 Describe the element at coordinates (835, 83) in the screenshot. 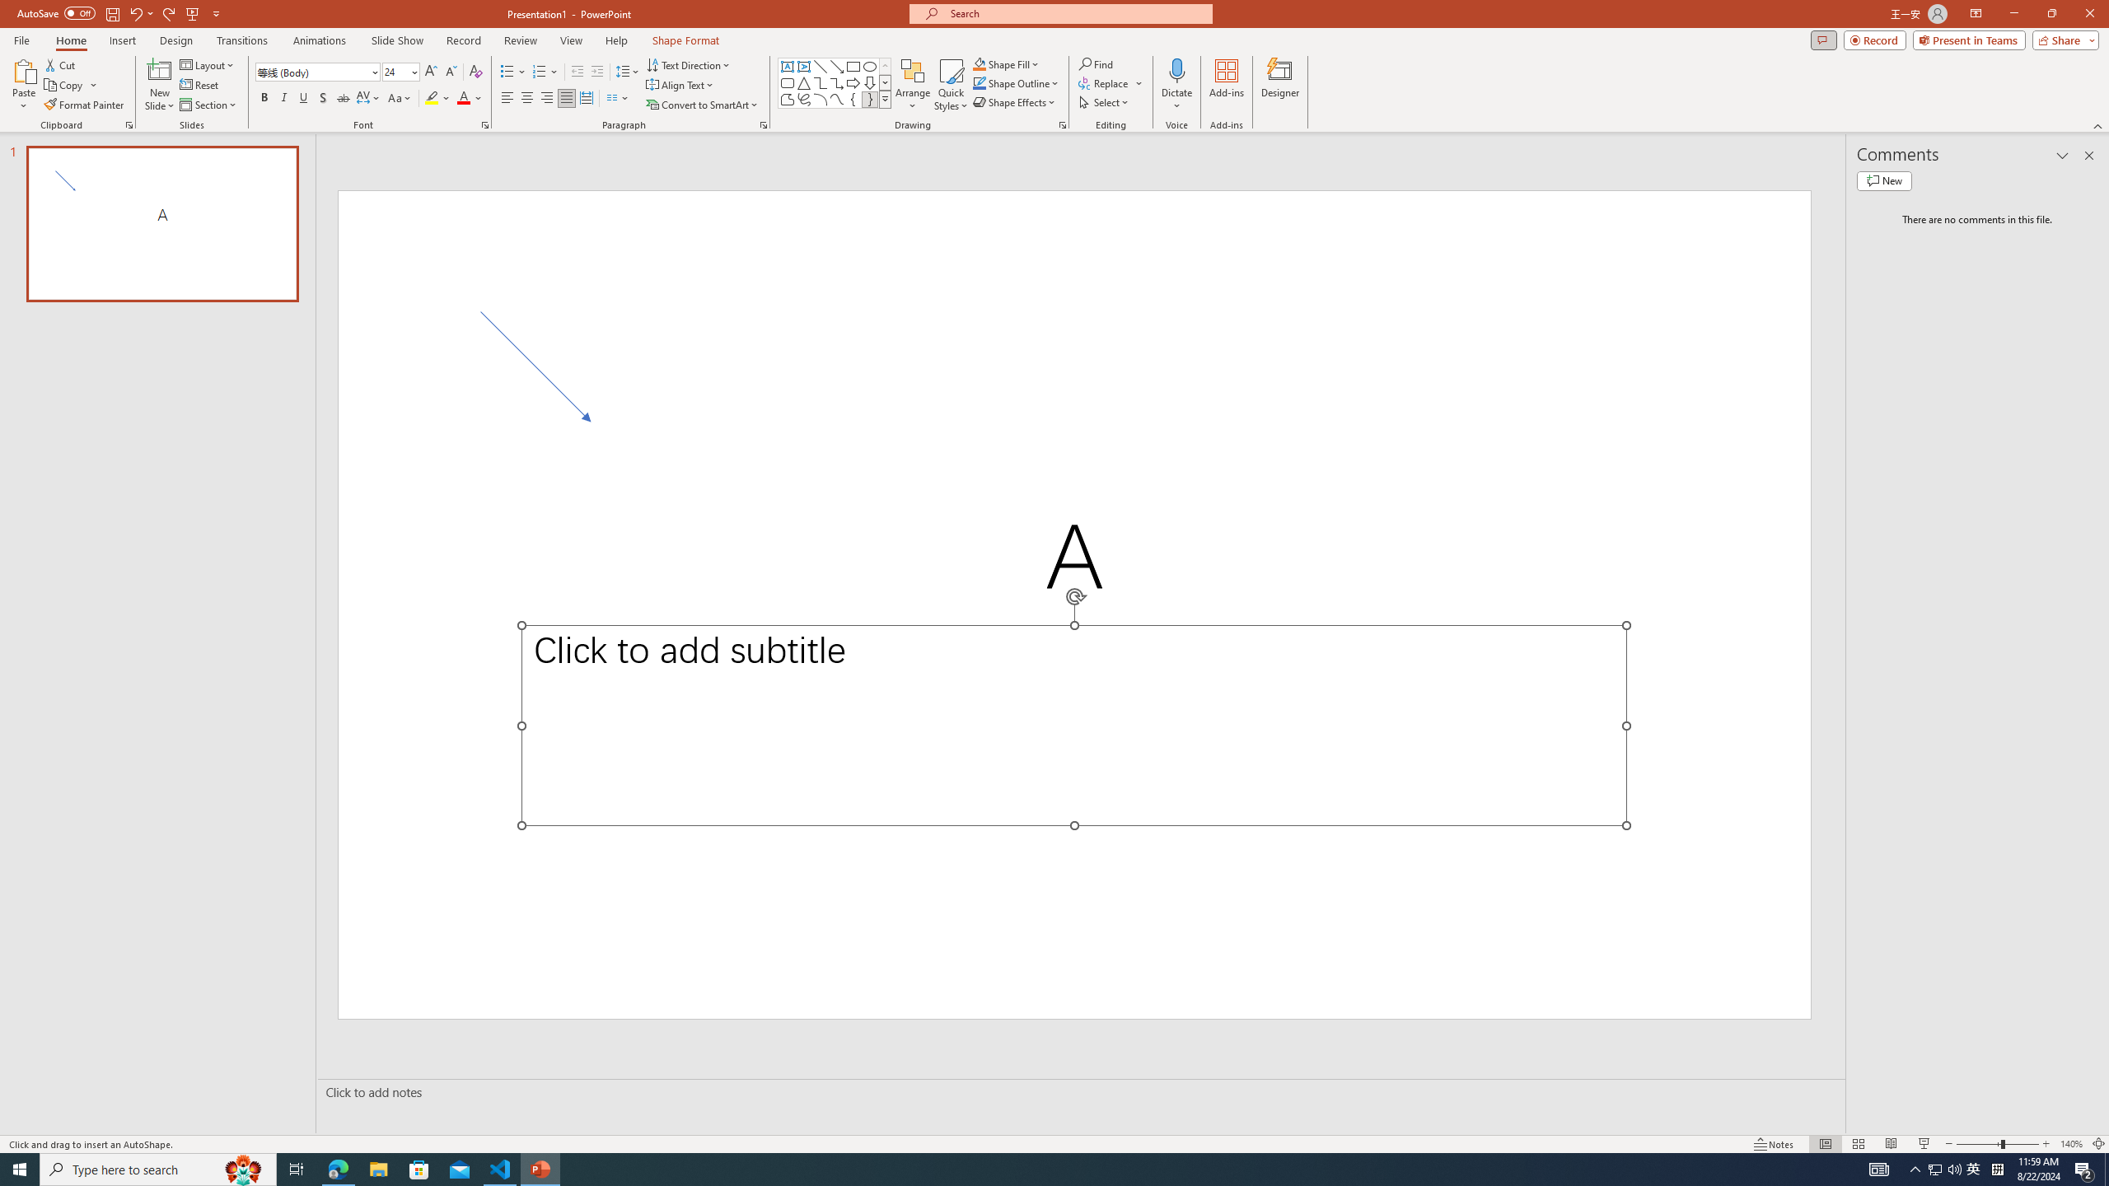

I see `AutomationID: ShapesInsertGallery` at that location.